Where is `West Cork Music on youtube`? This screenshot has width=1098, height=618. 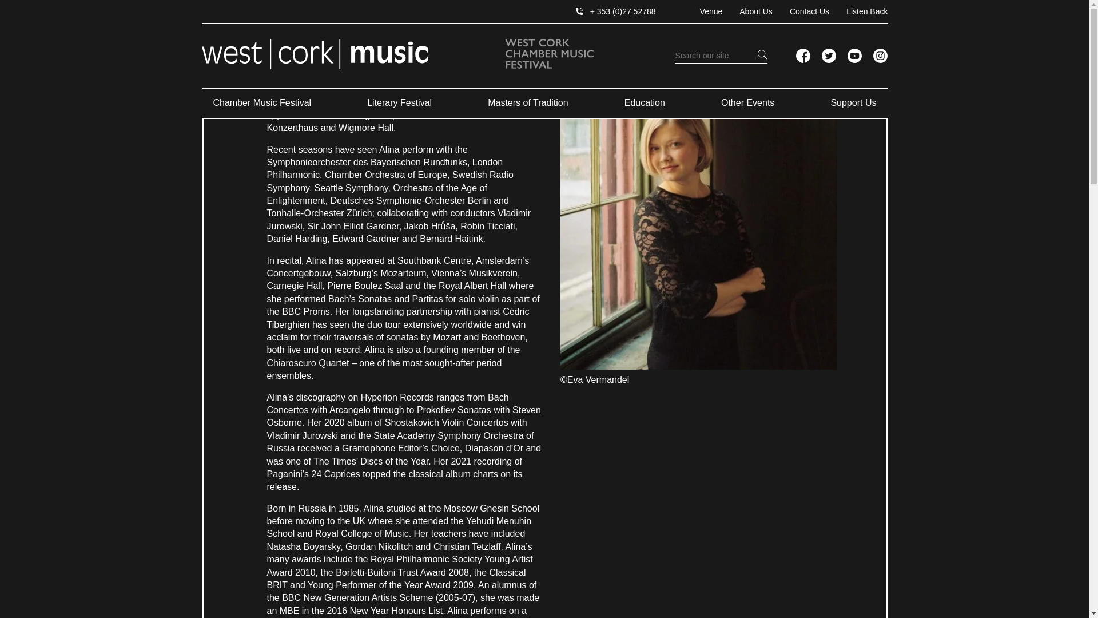
West Cork Music on youtube is located at coordinates (854, 56).